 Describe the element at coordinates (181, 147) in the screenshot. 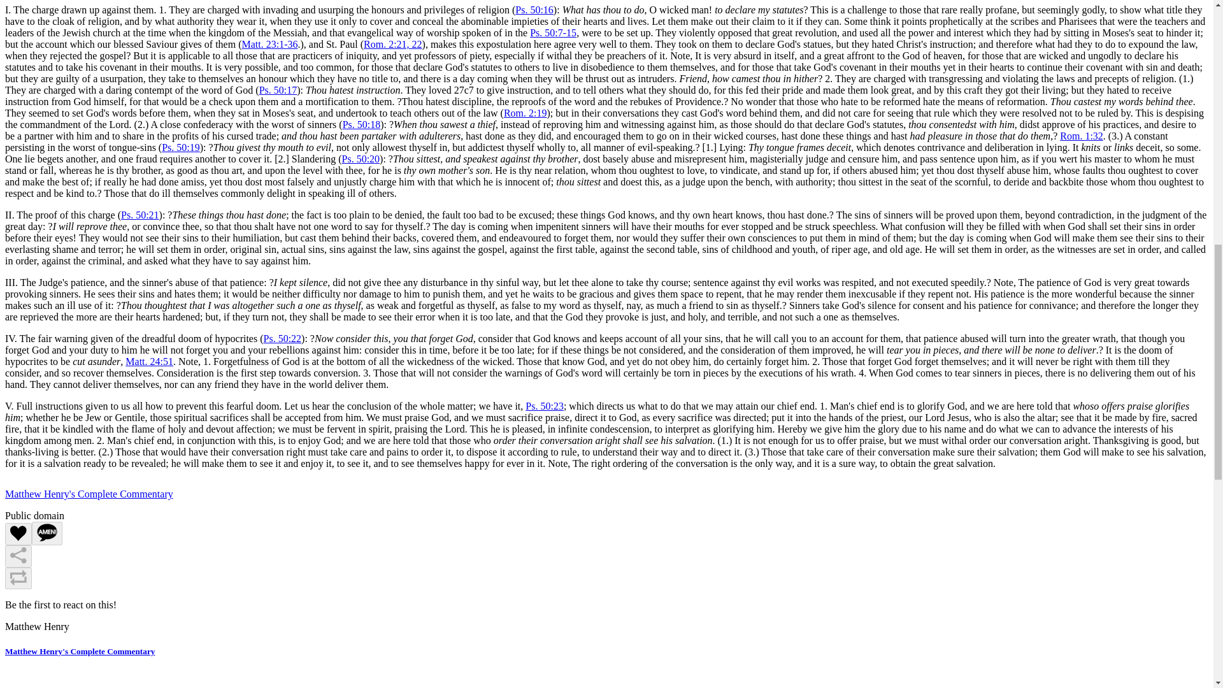

I see `Bible Passages - Ps. 50:19 - click to view detail` at that location.